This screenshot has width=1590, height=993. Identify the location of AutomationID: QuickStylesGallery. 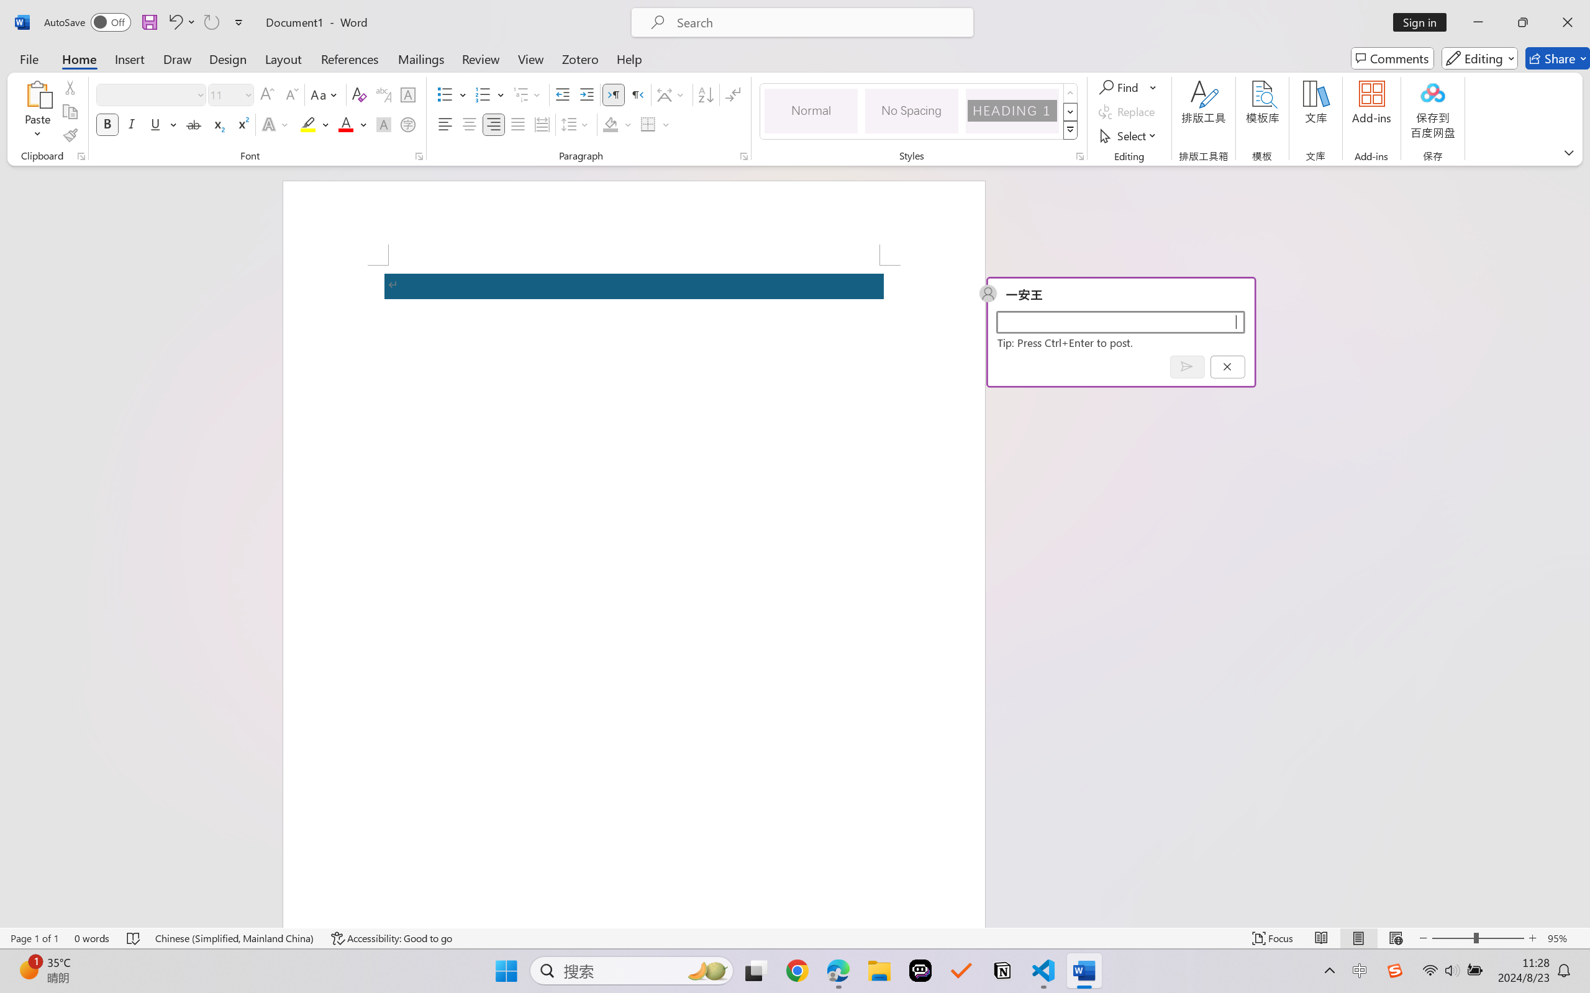
(919, 112).